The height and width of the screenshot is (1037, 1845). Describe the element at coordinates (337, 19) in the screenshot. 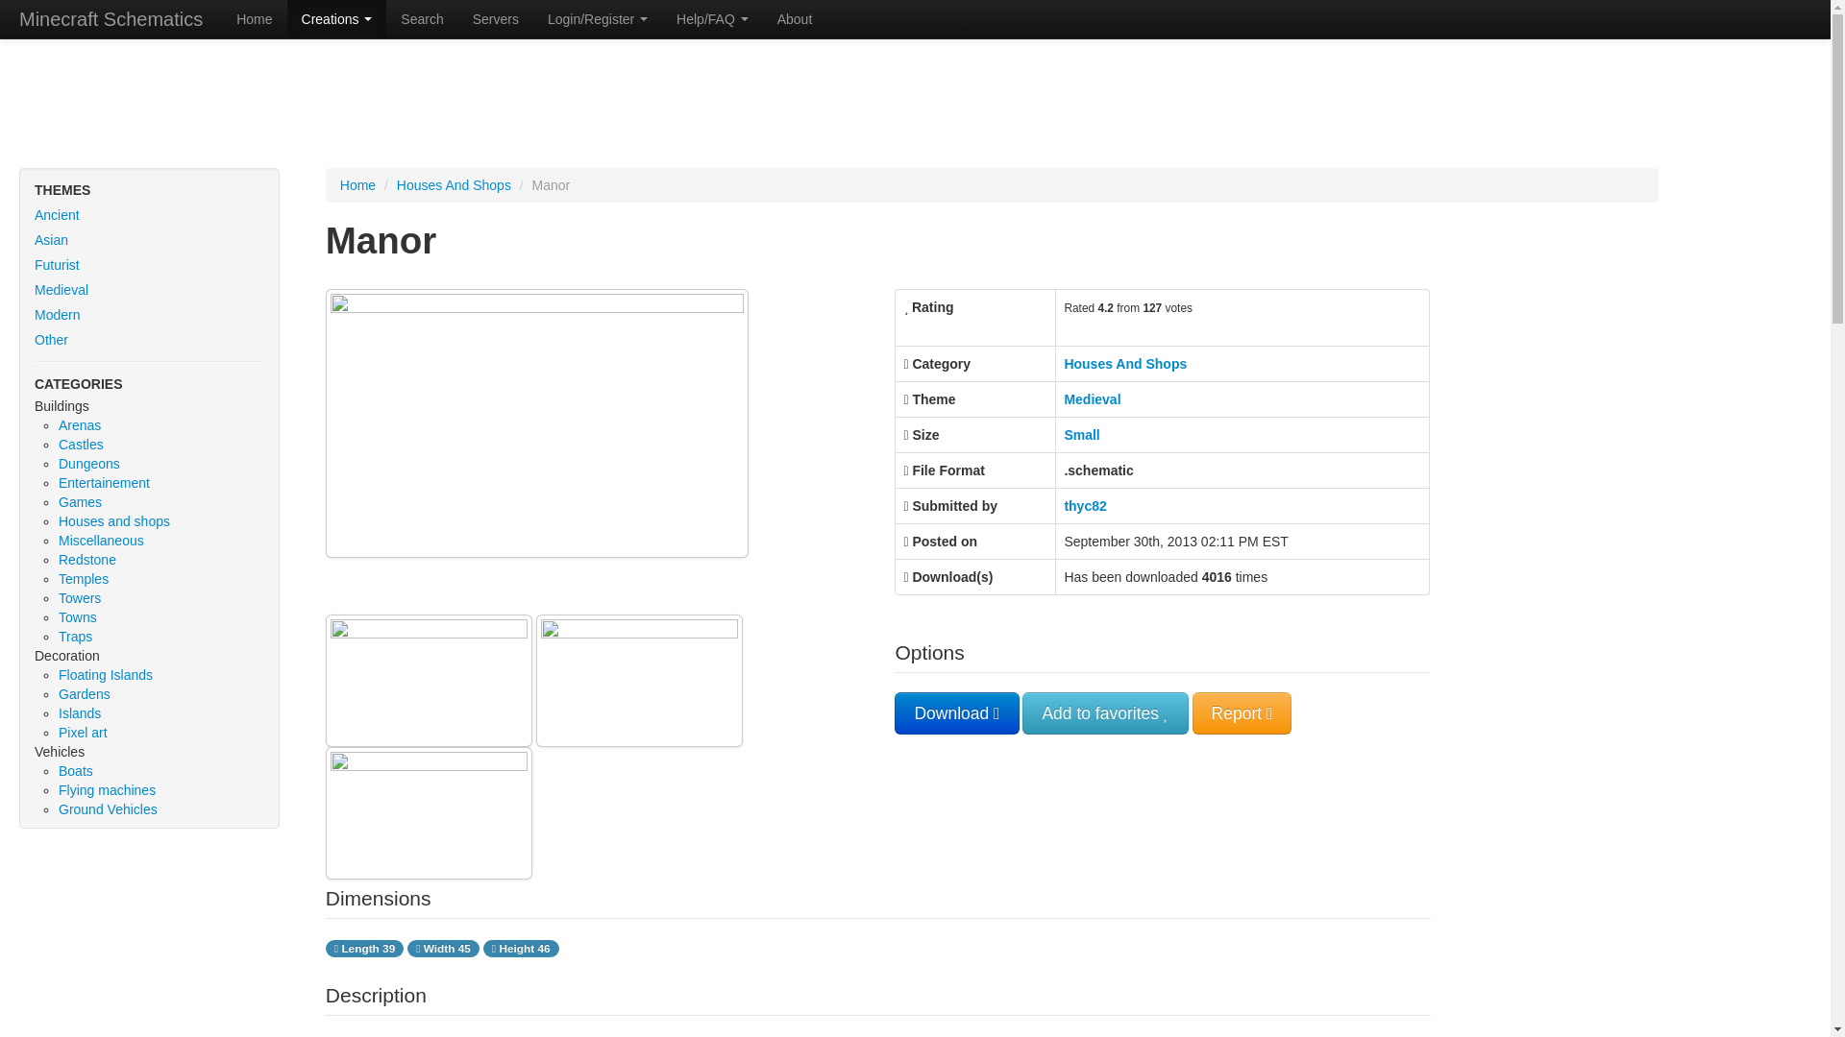

I see `Creations` at that location.